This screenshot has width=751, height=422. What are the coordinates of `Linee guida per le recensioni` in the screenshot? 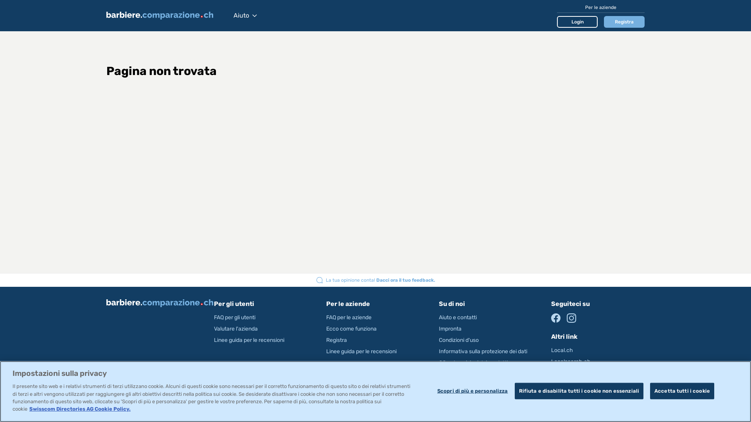 It's located at (361, 352).